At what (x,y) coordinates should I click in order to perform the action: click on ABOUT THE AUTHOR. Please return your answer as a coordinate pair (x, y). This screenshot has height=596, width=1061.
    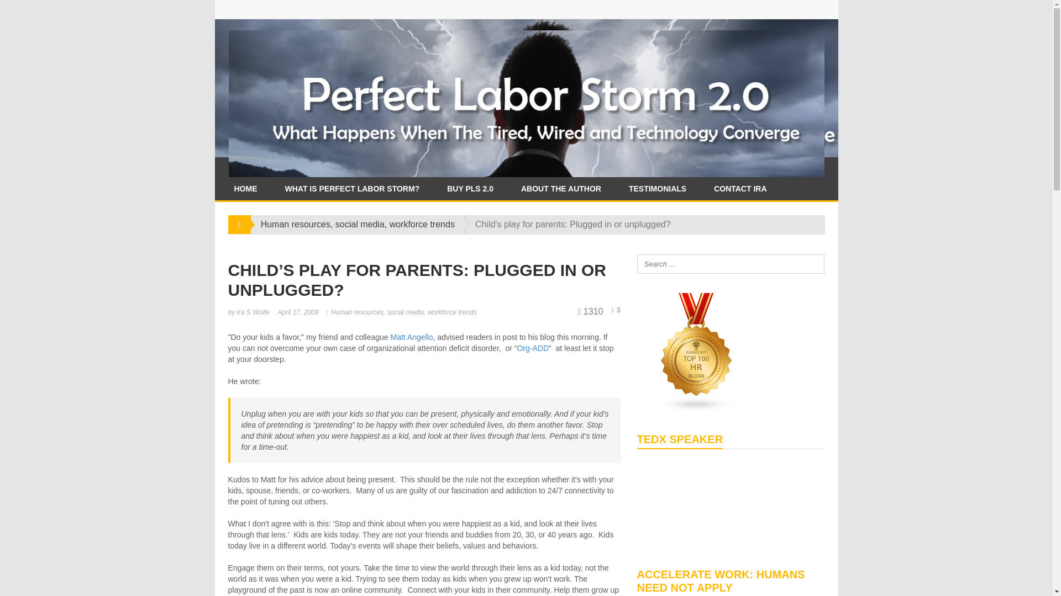
    Looking at the image, I should click on (561, 188).